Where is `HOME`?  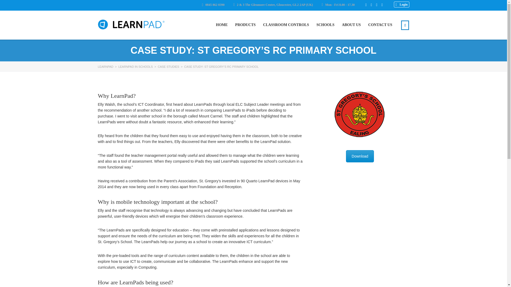
HOME is located at coordinates (221, 25).